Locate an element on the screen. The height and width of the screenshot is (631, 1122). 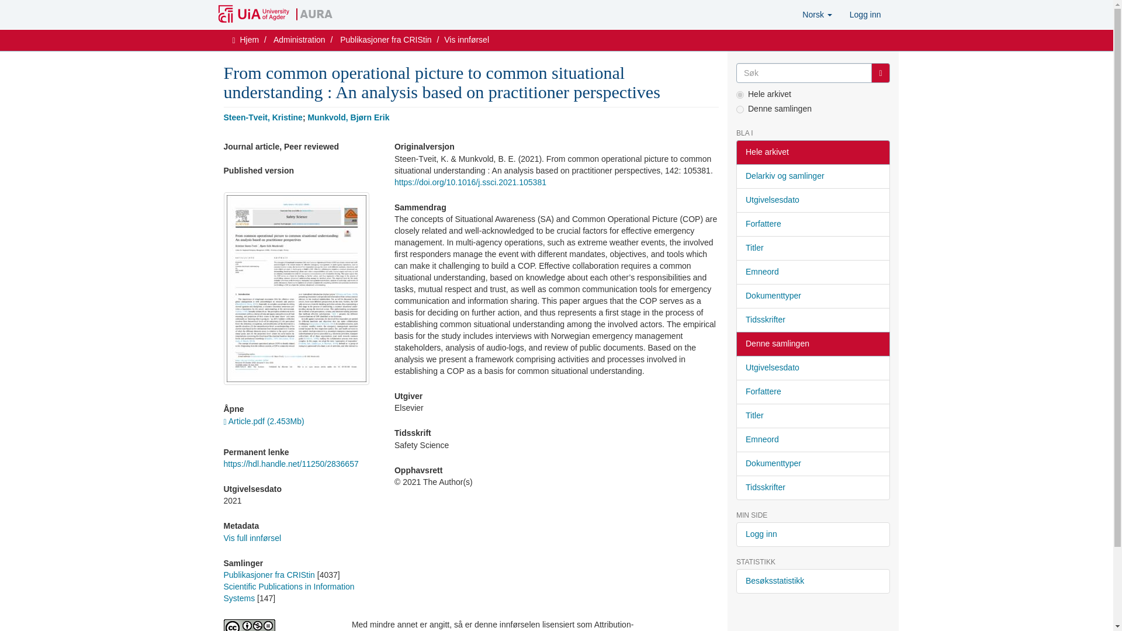
Steen-Tveit, Kristine is located at coordinates (262, 117).